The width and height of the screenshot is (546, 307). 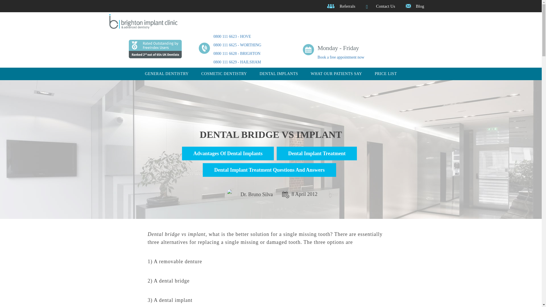 What do you see at coordinates (336, 74) in the screenshot?
I see `WHAT OUR PATIENTS SAY` at bounding box center [336, 74].